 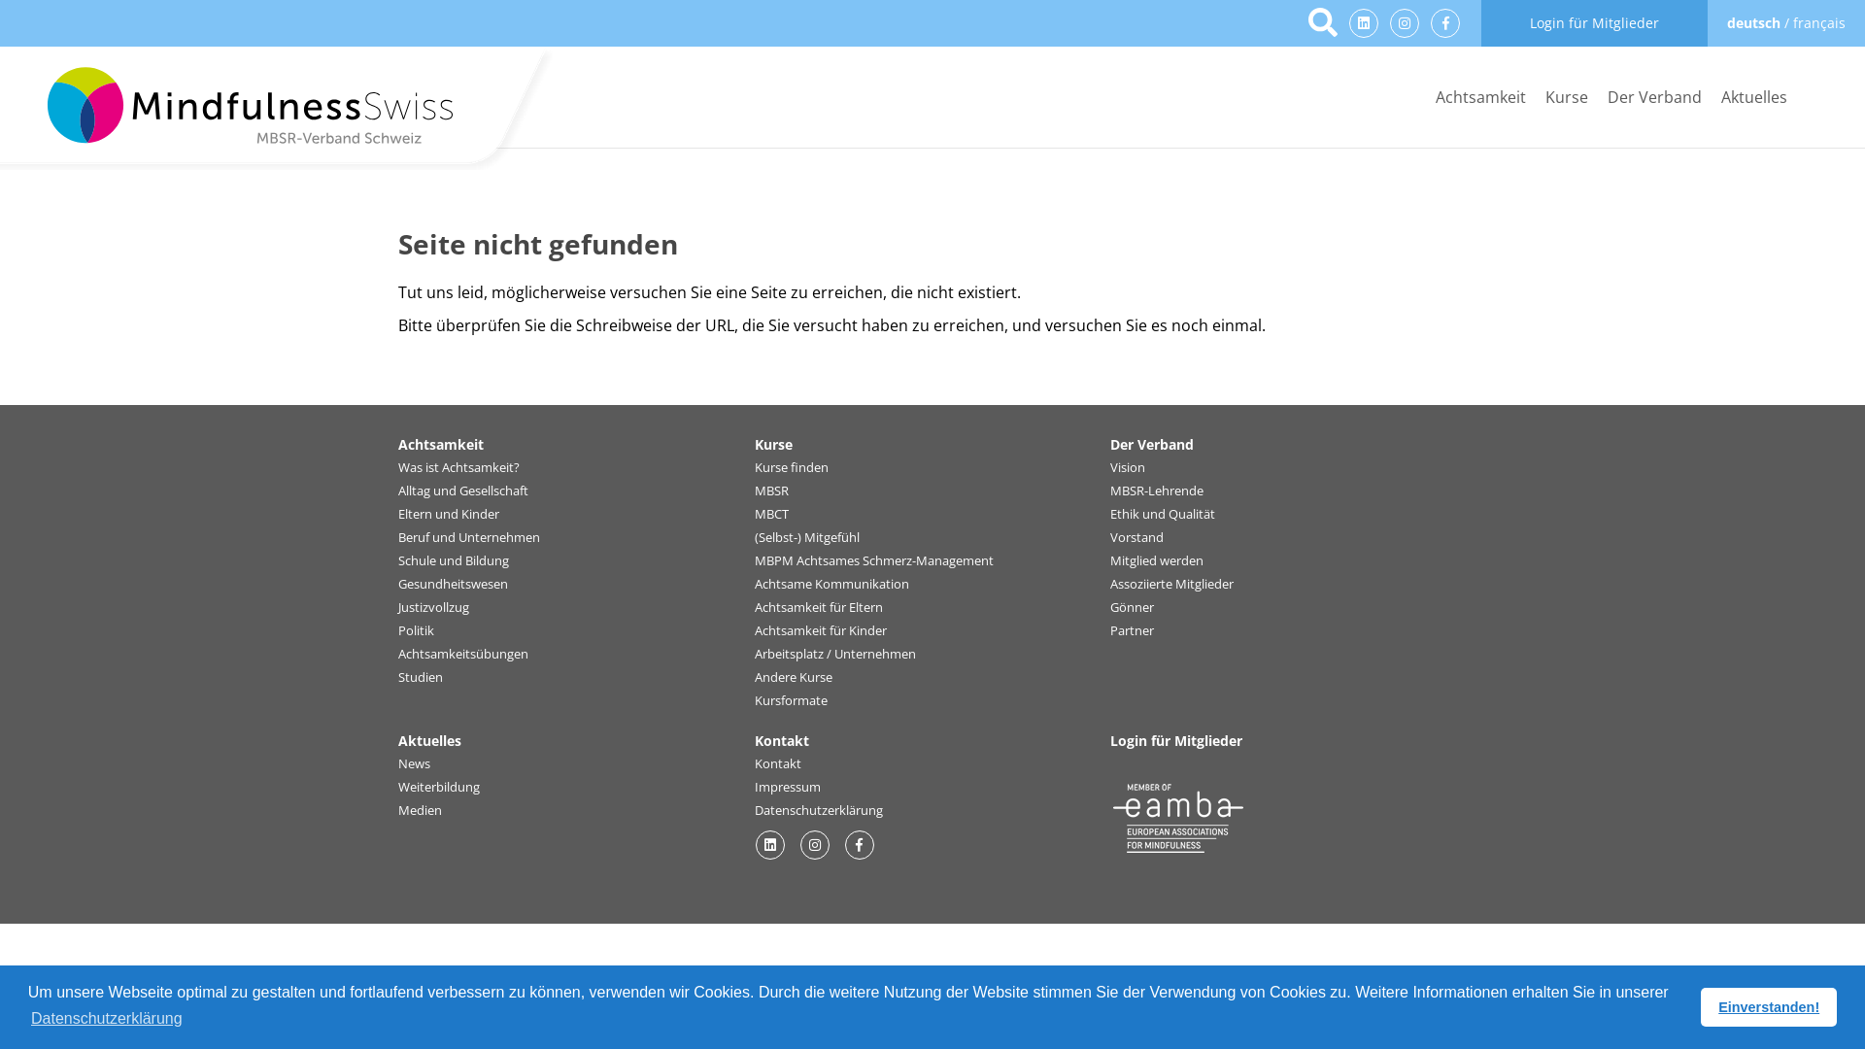 What do you see at coordinates (782, 740) in the screenshot?
I see `Kontakt` at bounding box center [782, 740].